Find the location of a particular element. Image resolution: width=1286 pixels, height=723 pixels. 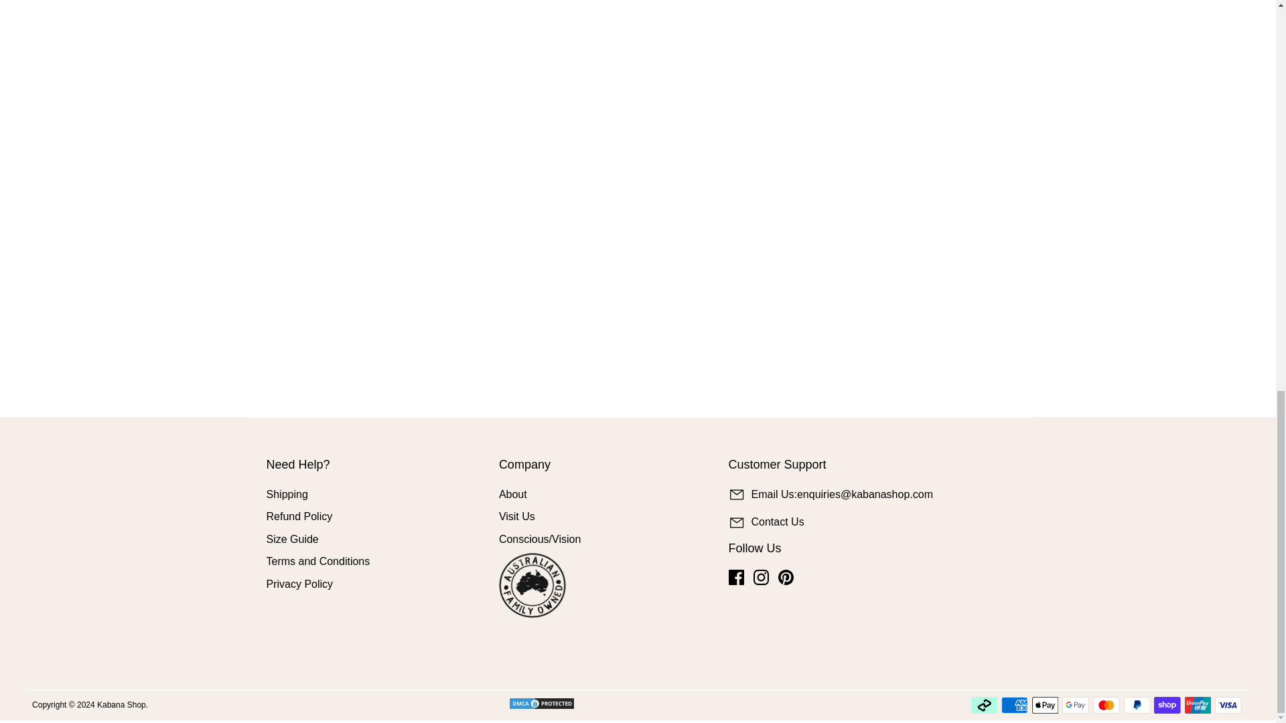

Pinterest is located at coordinates (785, 577).